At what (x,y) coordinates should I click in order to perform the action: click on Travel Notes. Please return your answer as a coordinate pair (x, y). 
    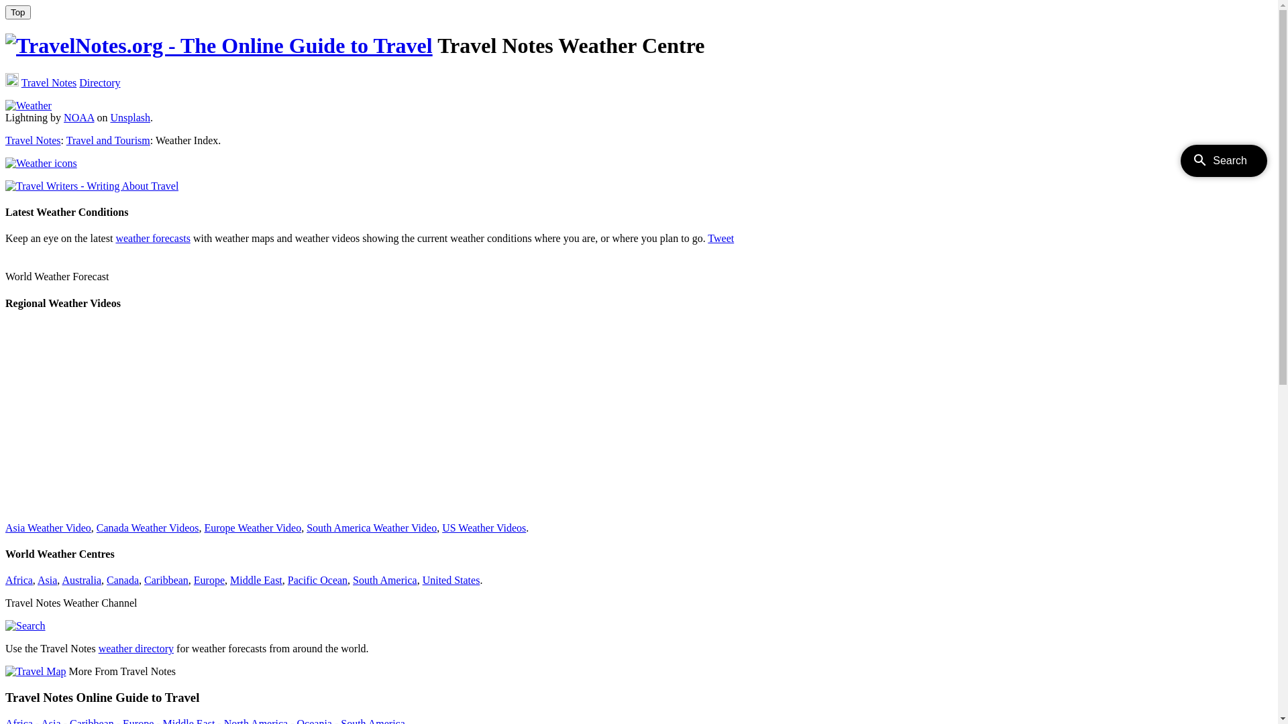
    Looking at the image, I should click on (34, 141).